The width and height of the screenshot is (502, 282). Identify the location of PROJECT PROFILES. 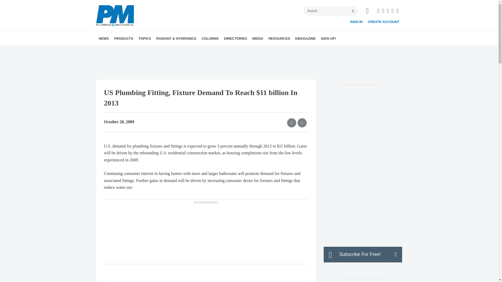
(181, 50).